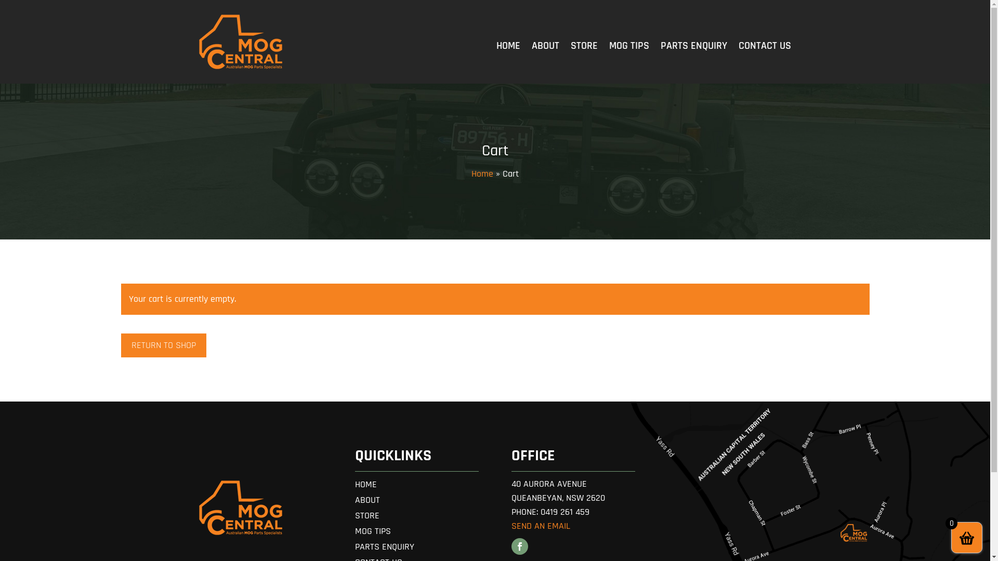 This screenshot has width=998, height=561. What do you see at coordinates (366, 487) in the screenshot?
I see `HOME` at bounding box center [366, 487].